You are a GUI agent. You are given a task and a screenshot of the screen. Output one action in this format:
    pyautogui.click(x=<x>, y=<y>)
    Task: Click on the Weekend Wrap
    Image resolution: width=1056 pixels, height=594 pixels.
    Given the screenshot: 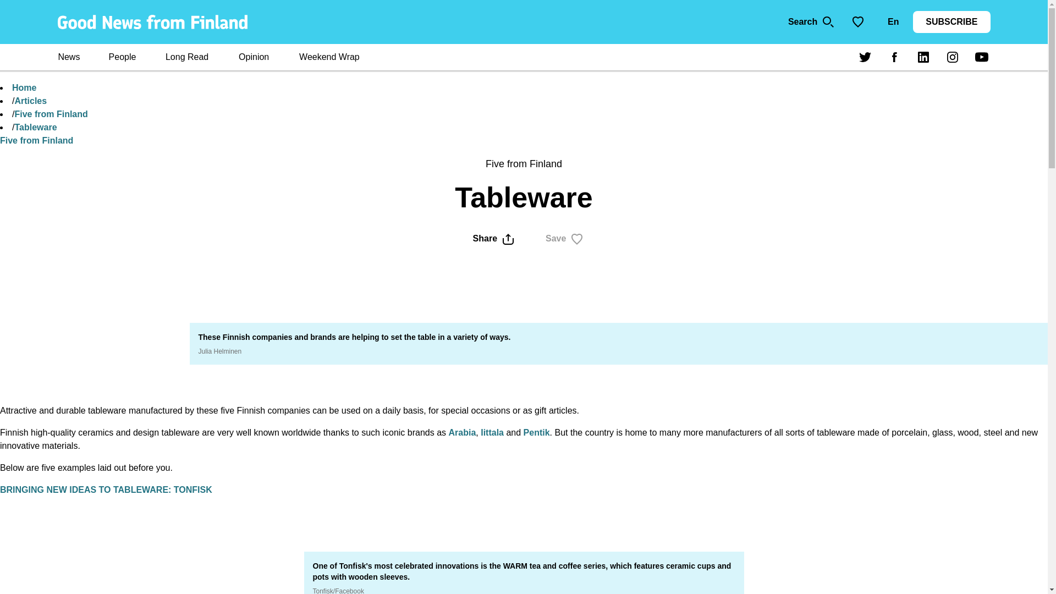 What is the action you would take?
    pyautogui.click(x=329, y=58)
    